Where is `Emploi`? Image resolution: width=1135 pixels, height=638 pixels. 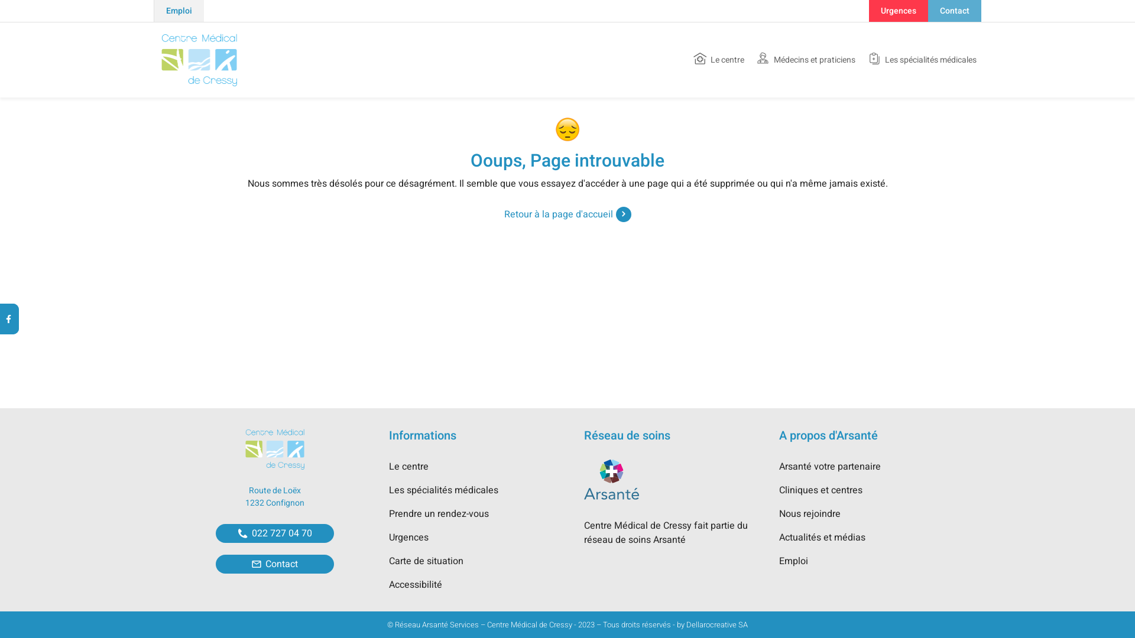 Emploi is located at coordinates (179, 11).